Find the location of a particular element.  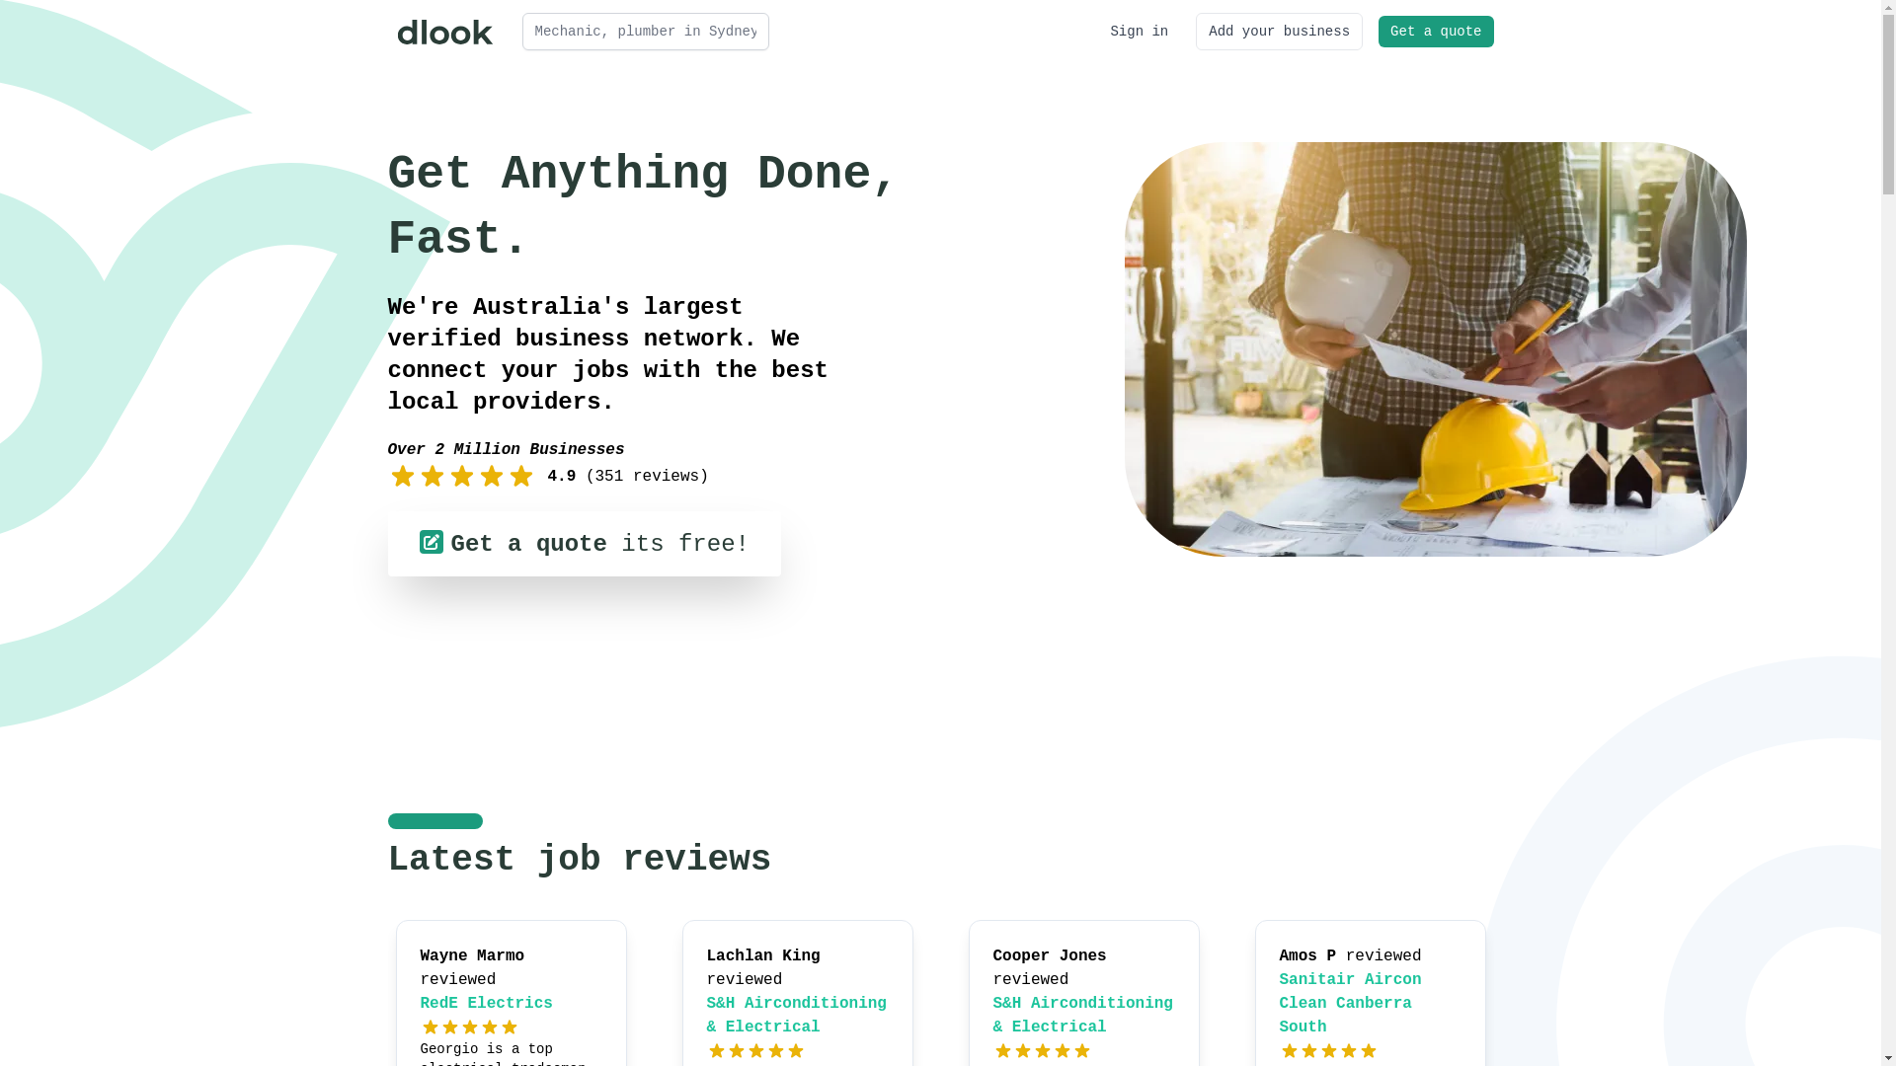

RedE Electrics is located at coordinates (487, 1004).